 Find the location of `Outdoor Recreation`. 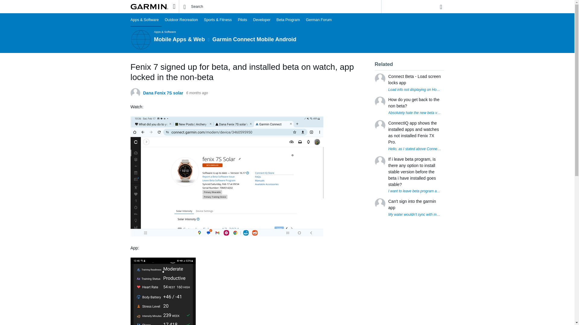

Outdoor Recreation is located at coordinates (181, 20).